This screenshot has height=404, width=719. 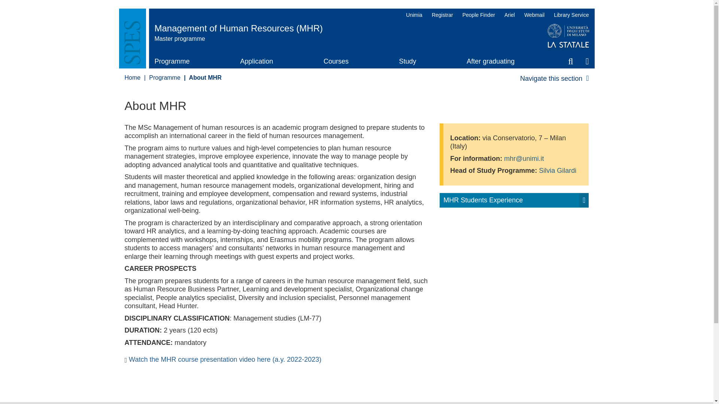 What do you see at coordinates (336, 61) in the screenshot?
I see `Courses` at bounding box center [336, 61].